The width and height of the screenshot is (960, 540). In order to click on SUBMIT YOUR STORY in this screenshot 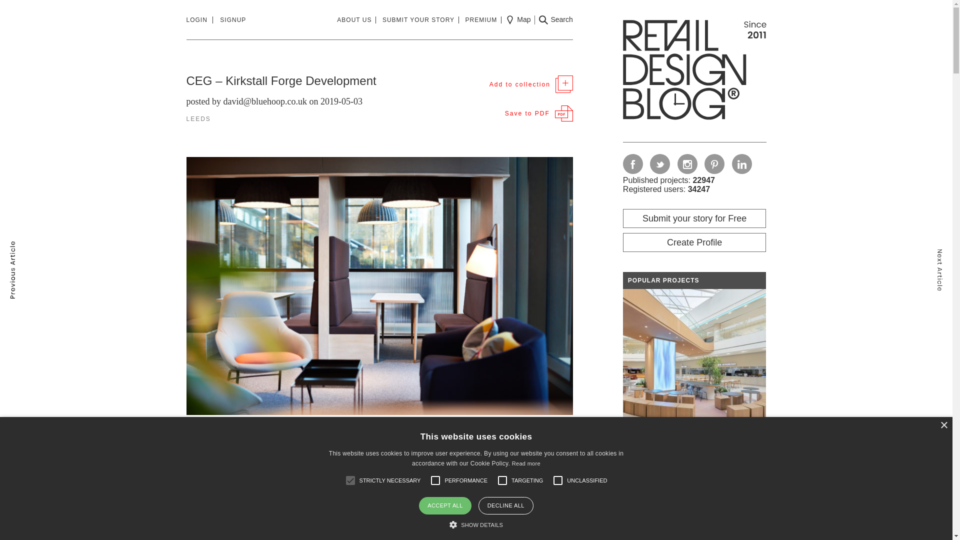, I will do `click(420, 20)`.